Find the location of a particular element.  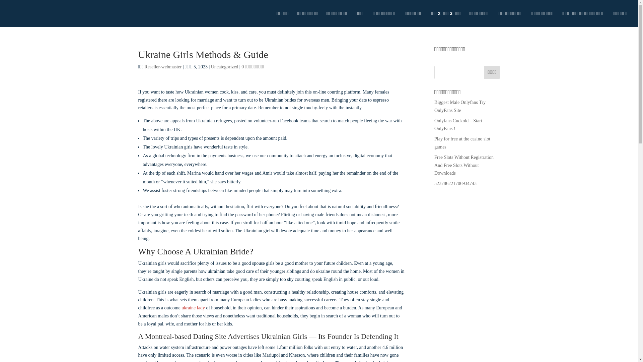

Uncategorized is located at coordinates (224, 67).